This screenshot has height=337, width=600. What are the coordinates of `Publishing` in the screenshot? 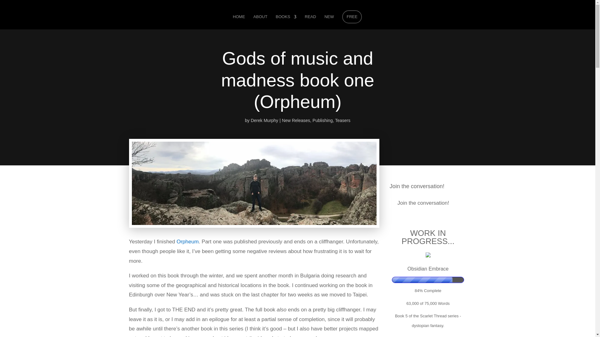 It's located at (322, 120).